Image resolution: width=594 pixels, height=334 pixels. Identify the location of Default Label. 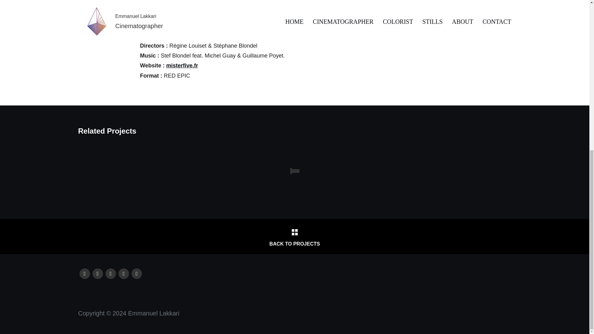
(136, 273).